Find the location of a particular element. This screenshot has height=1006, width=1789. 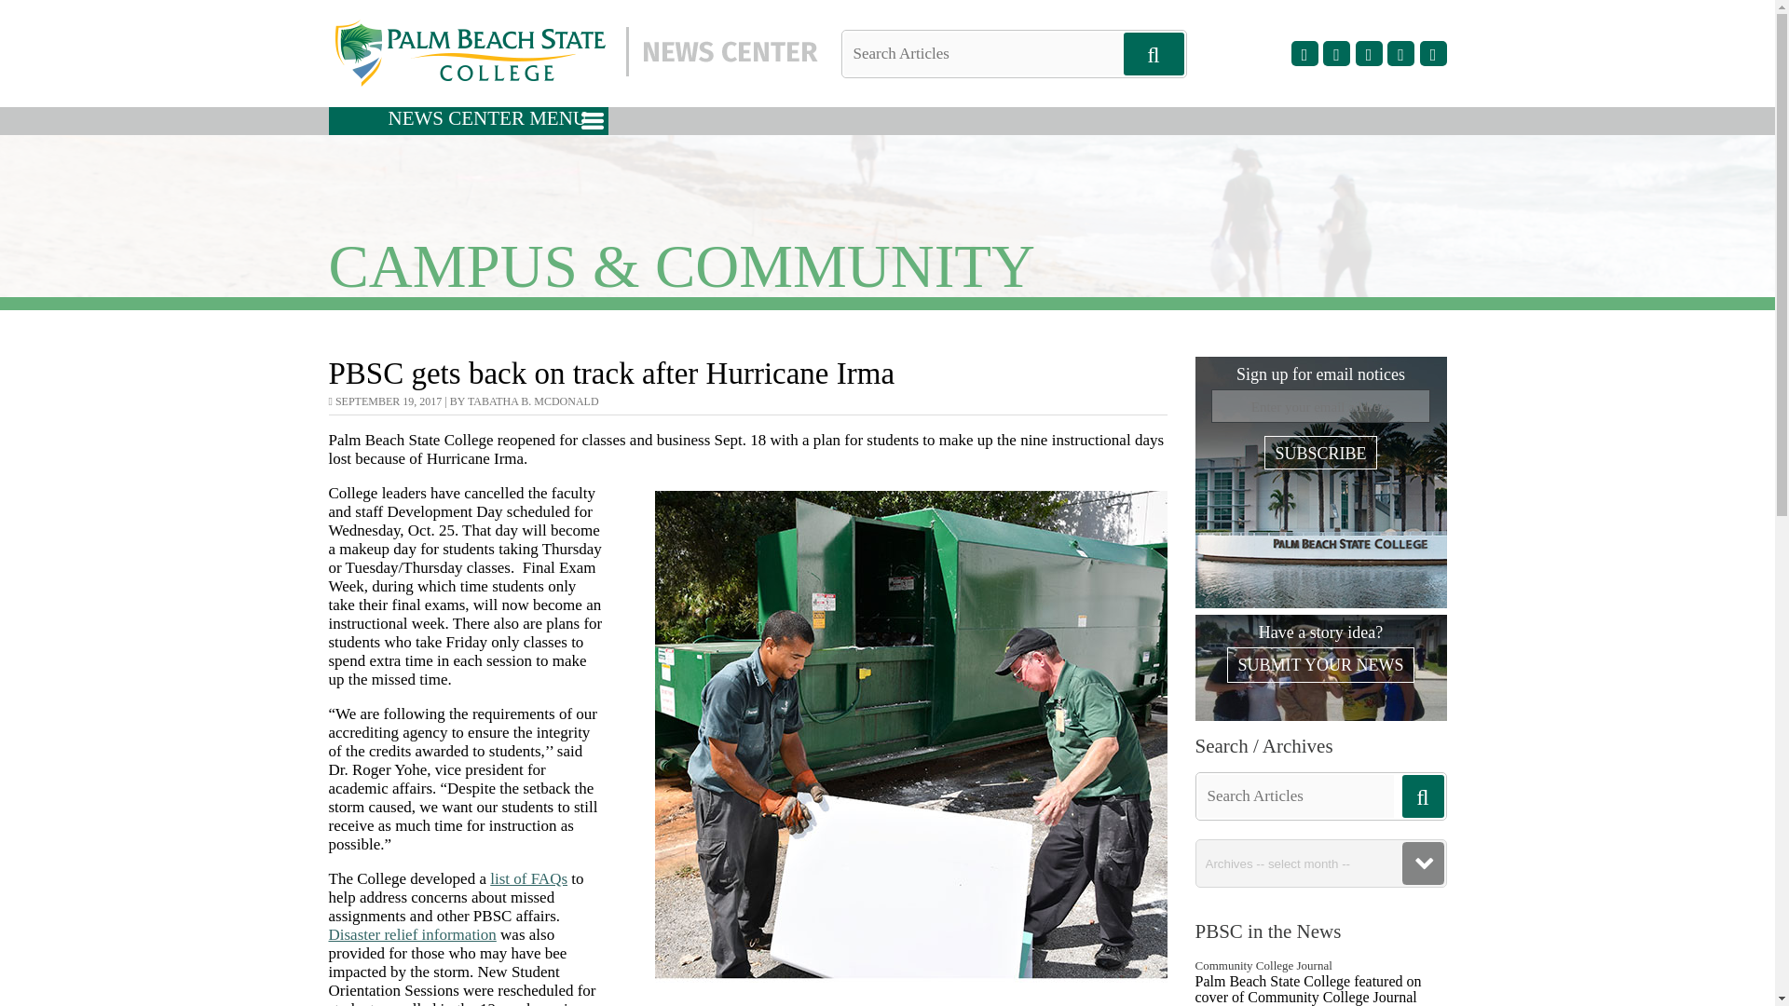

Search is located at coordinates (47, 13).